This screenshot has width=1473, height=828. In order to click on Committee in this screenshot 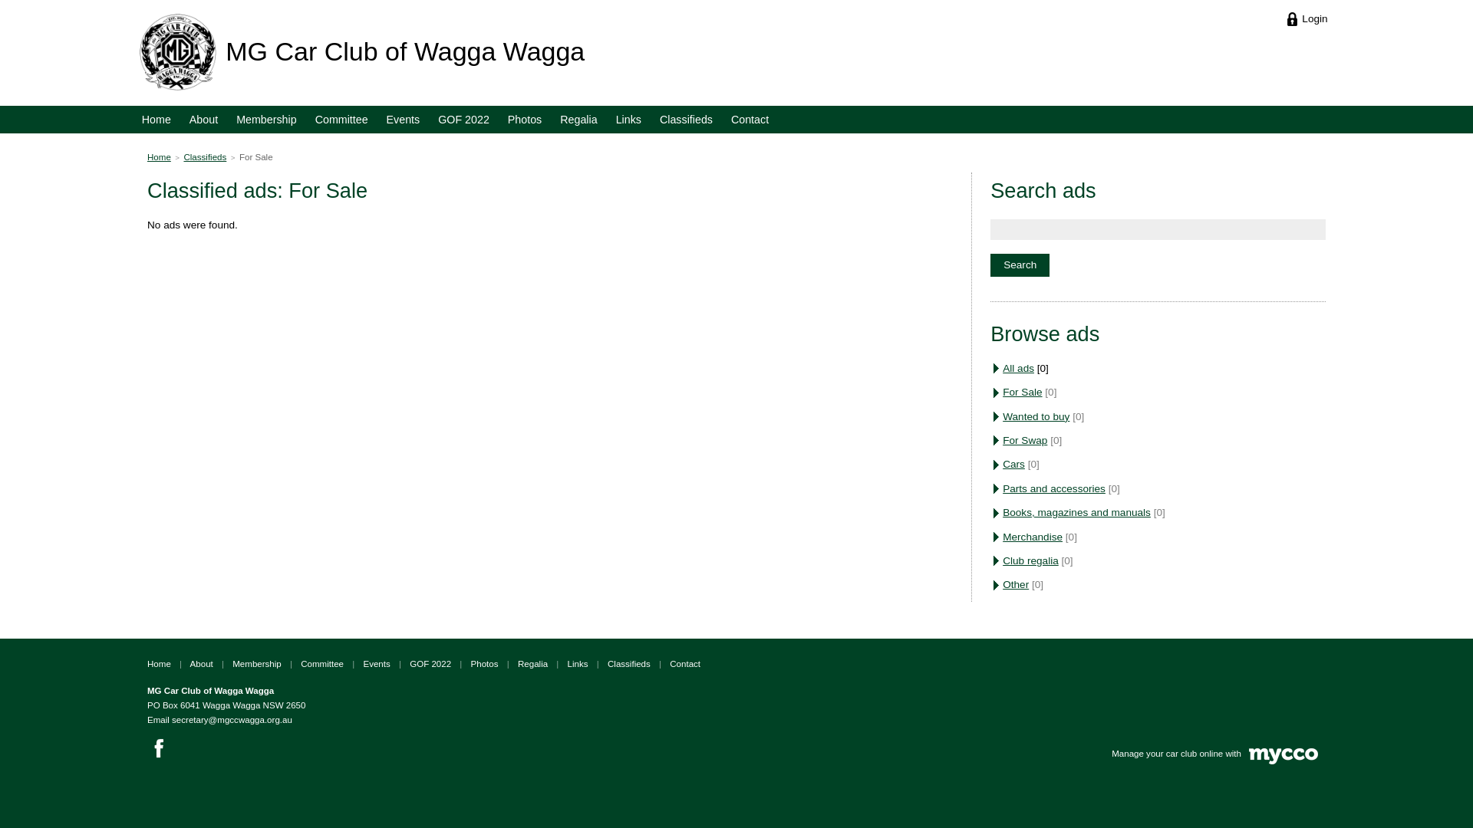, I will do `click(341, 120)`.